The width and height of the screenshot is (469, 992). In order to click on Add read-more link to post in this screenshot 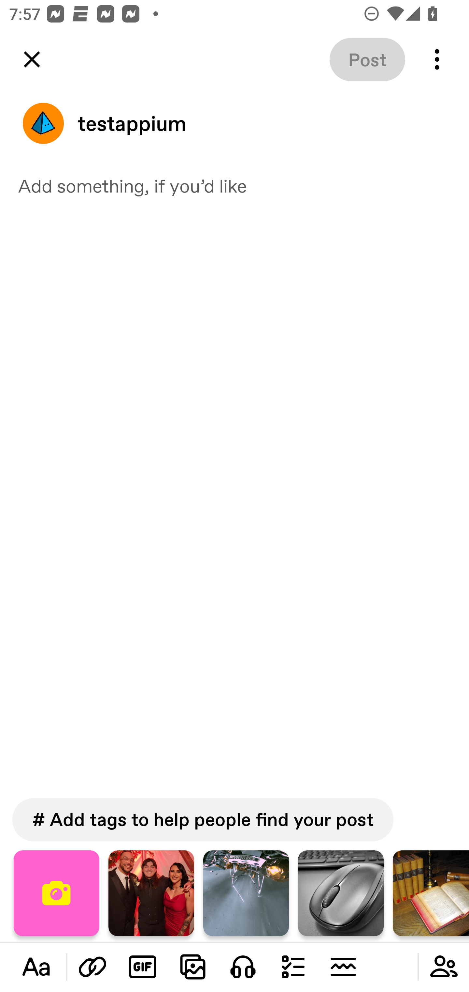, I will do `click(343, 967)`.